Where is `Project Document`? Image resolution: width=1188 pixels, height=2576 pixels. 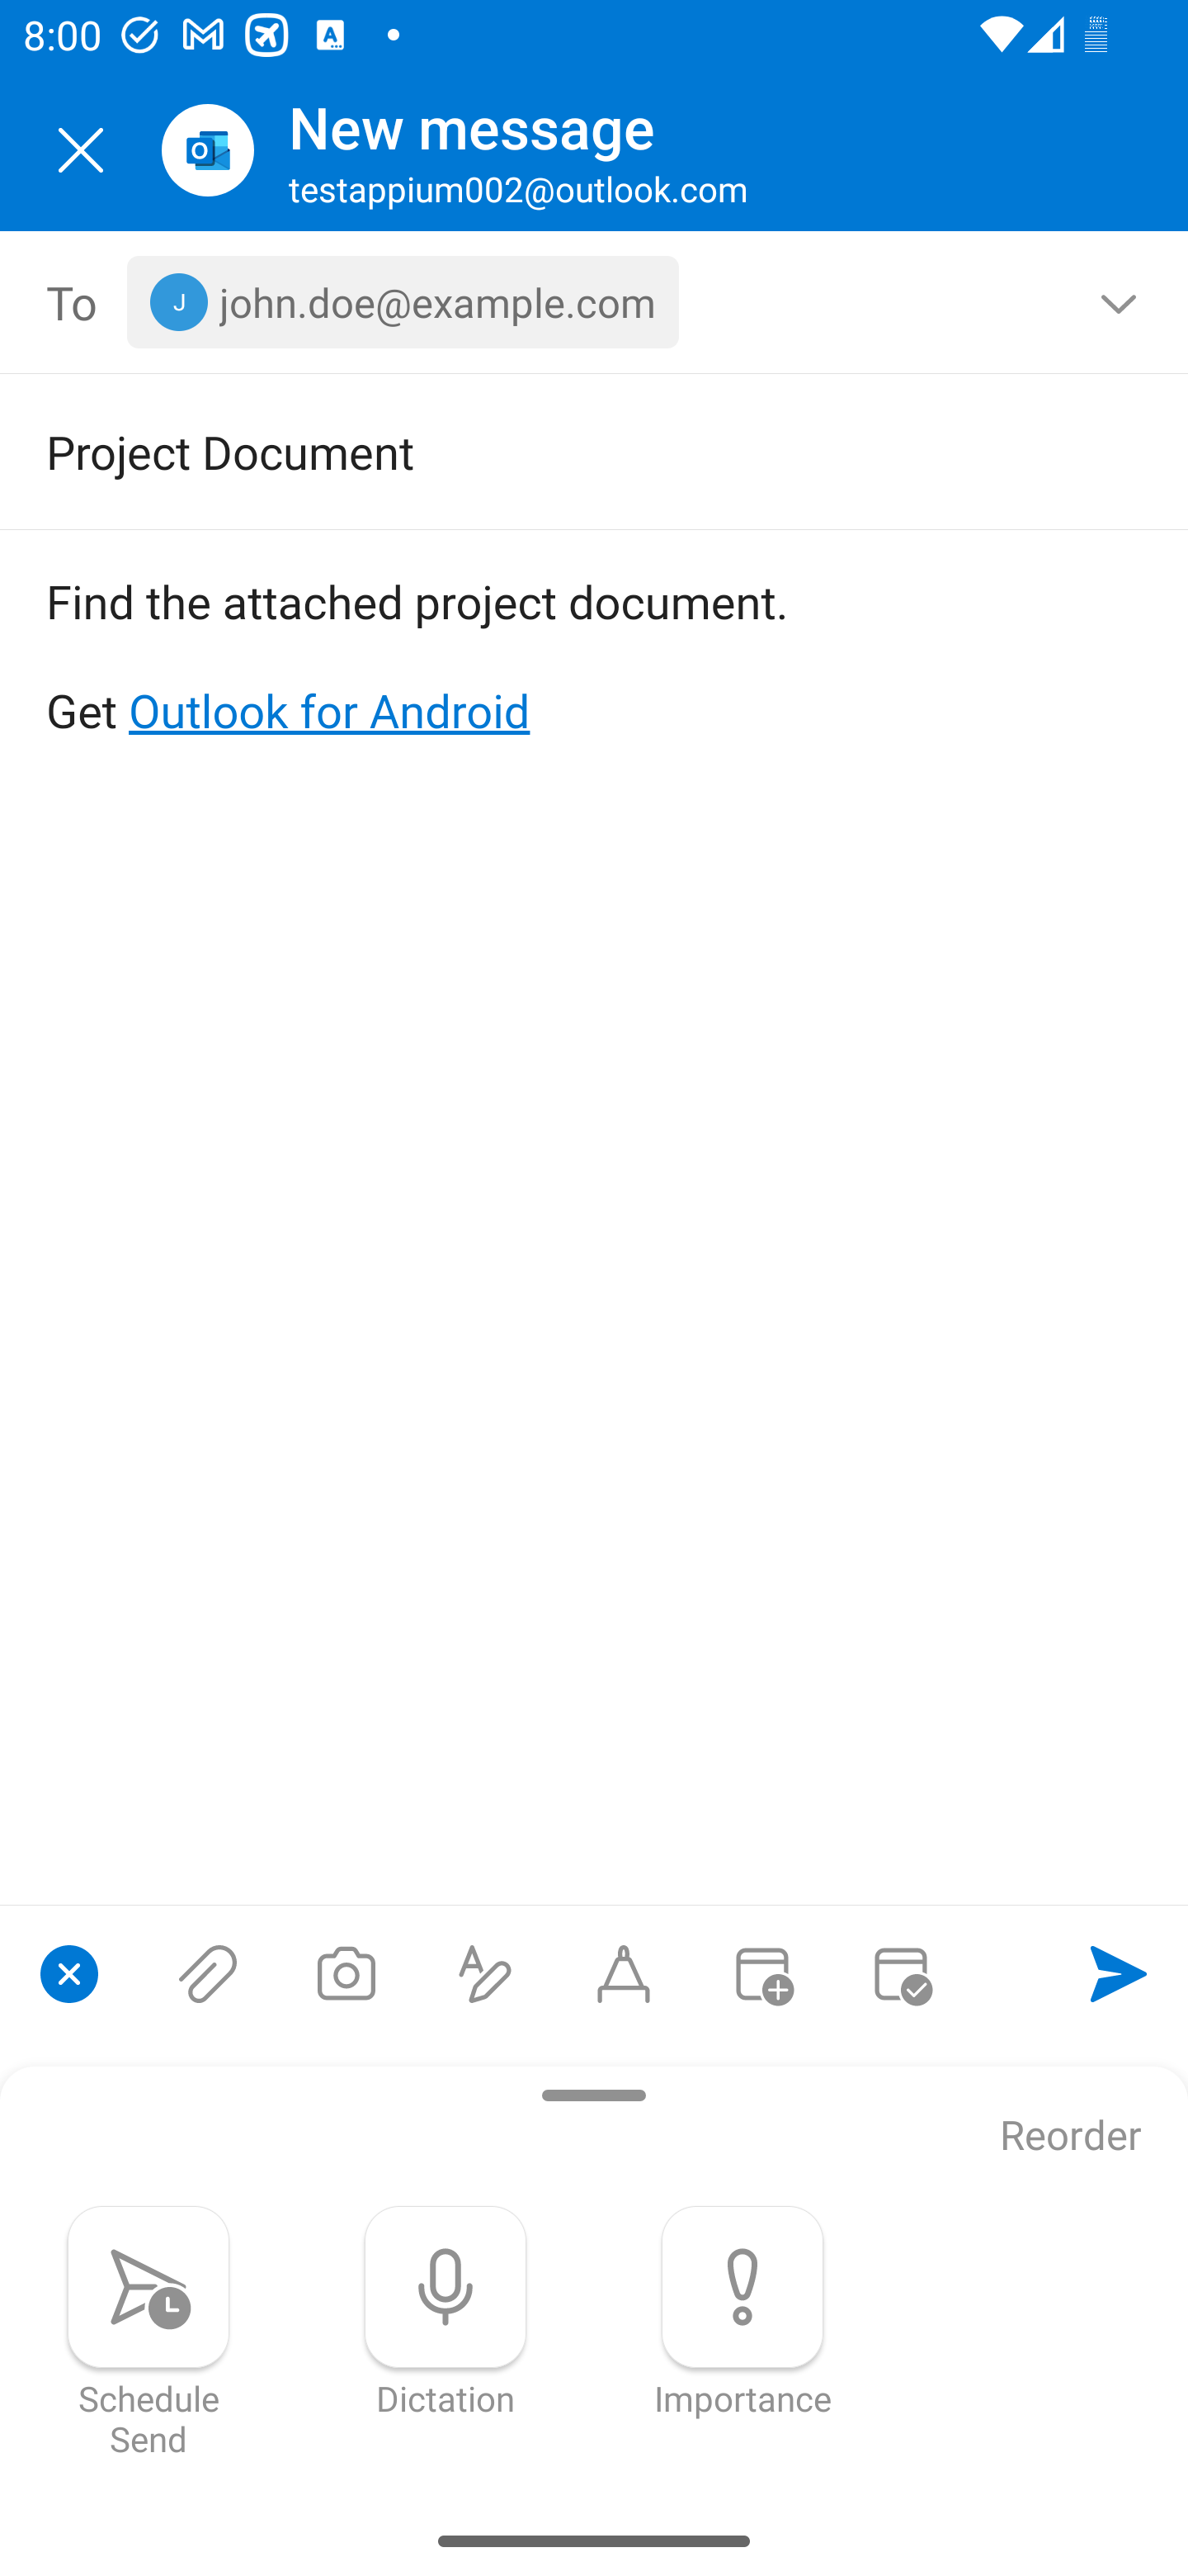 Project Document is located at coordinates (548, 451).